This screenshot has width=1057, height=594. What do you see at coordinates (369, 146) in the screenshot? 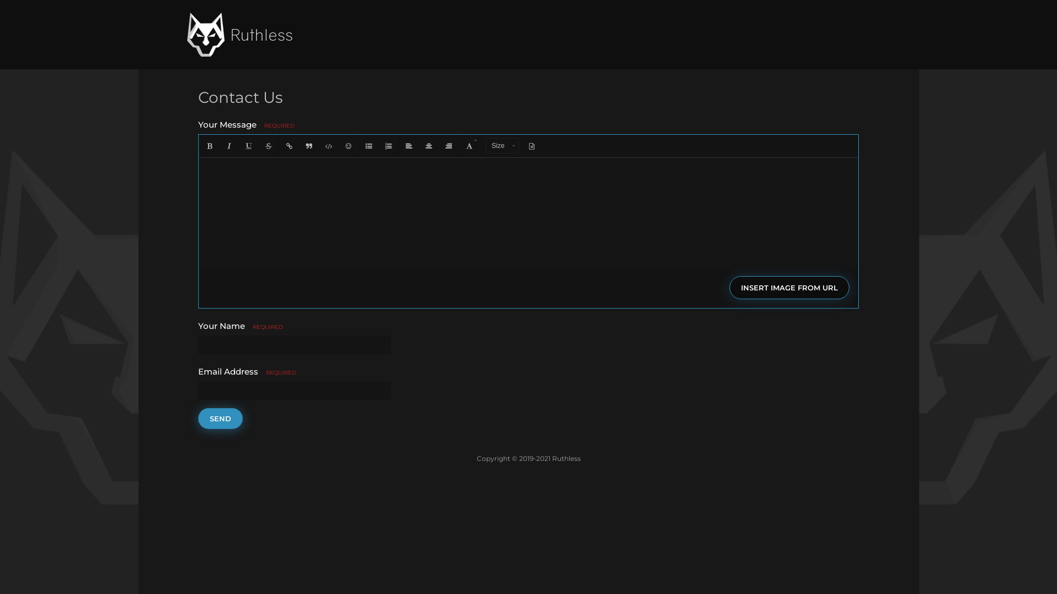
I see `Insert/Remove Bulleted List` at bounding box center [369, 146].